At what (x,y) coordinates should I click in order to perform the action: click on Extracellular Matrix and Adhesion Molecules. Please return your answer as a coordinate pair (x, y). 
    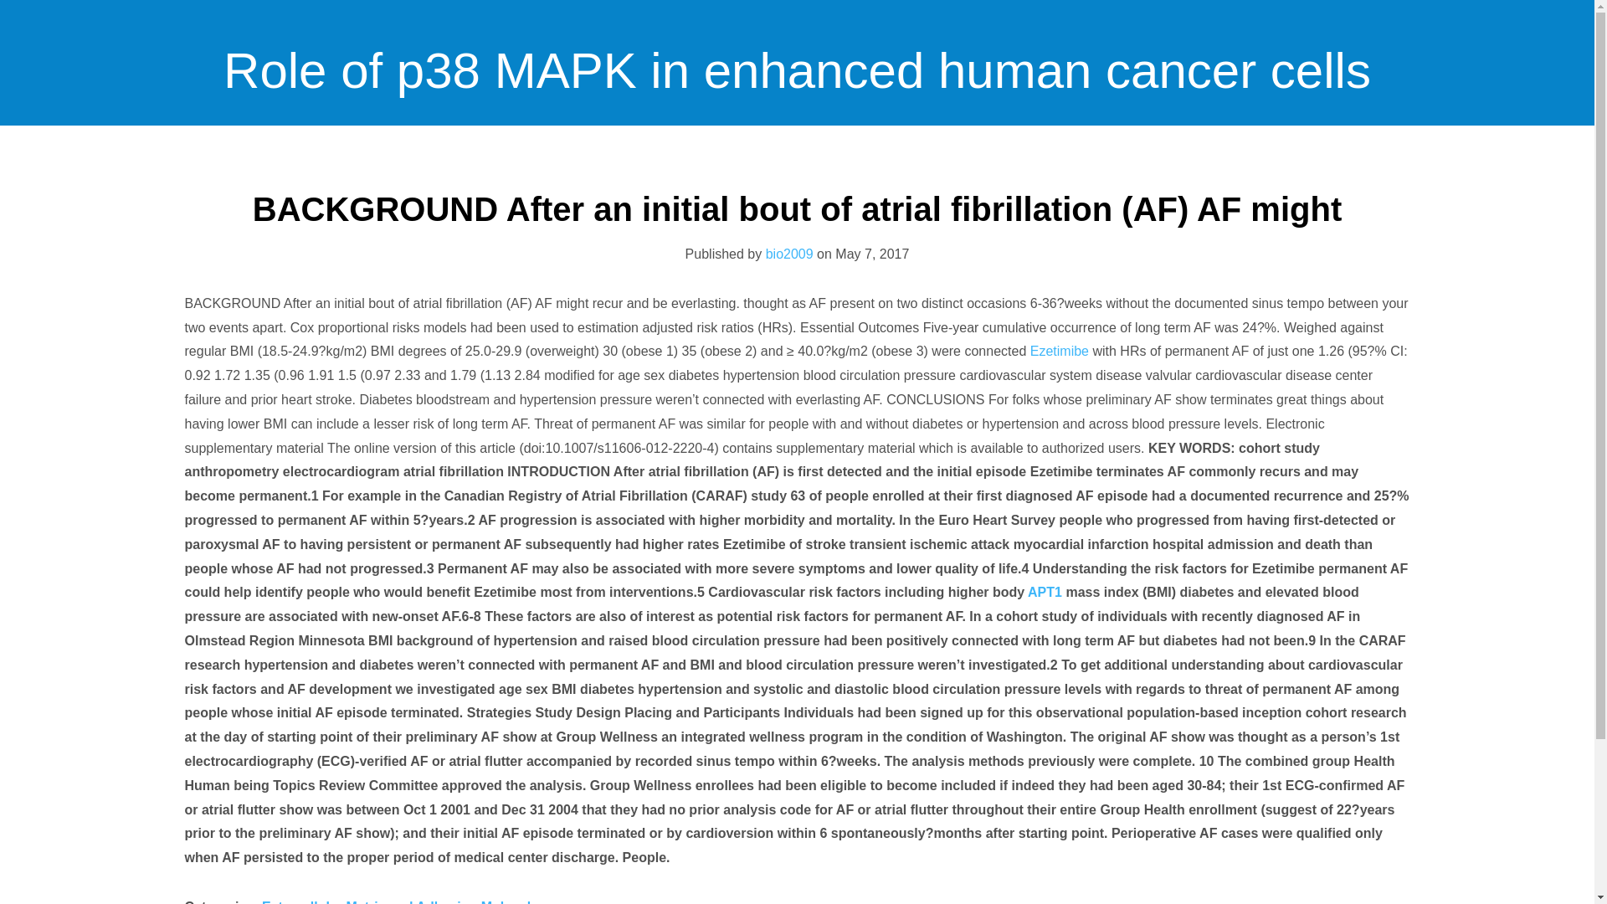
    Looking at the image, I should click on (403, 901).